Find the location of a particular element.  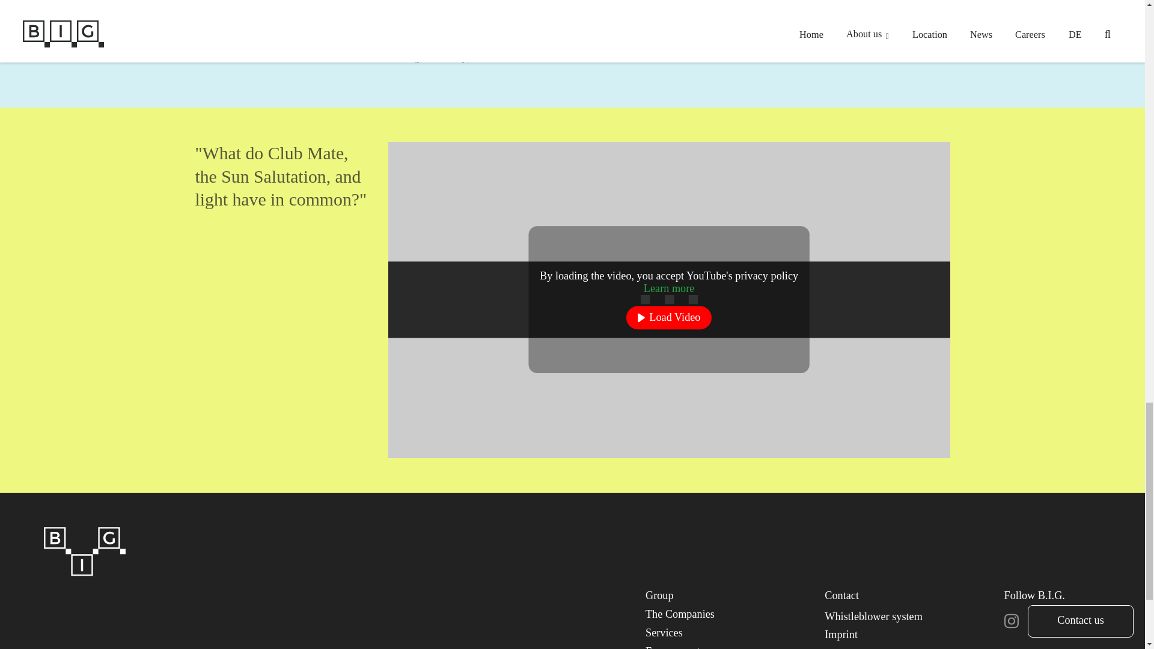

Whistleblower system is located at coordinates (873, 617).